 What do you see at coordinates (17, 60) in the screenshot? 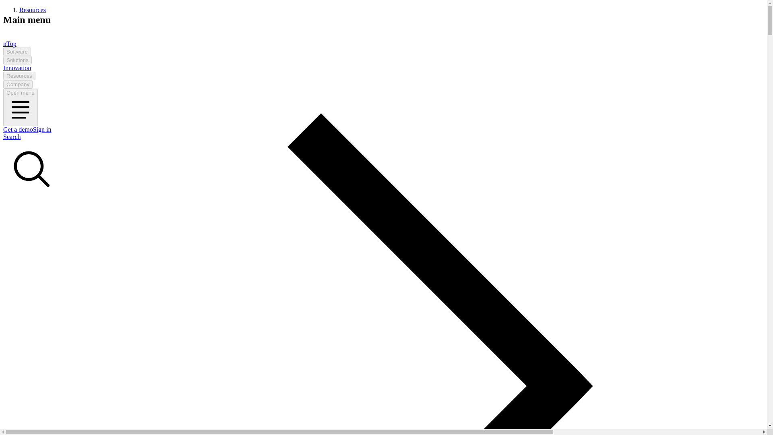
I see `Solutions` at bounding box center [17, 60].